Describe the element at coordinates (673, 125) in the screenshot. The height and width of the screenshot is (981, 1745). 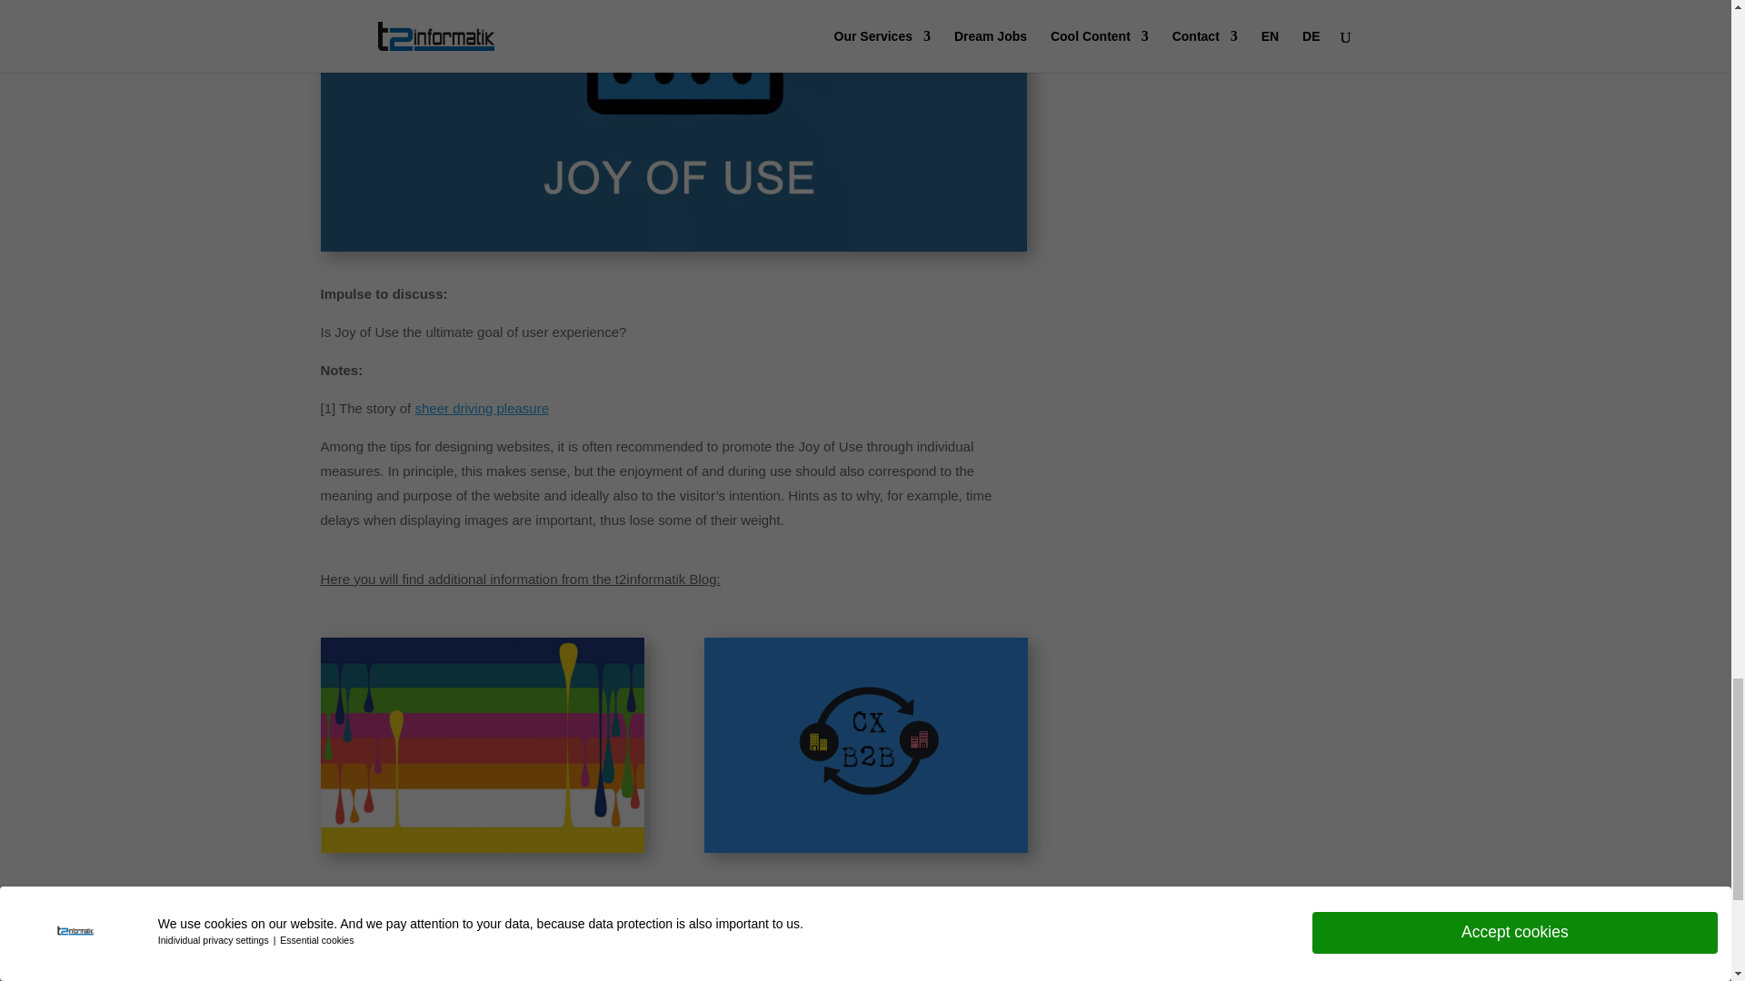
I see `Joy of Use: usability that is fun and enjoyable` at that location.